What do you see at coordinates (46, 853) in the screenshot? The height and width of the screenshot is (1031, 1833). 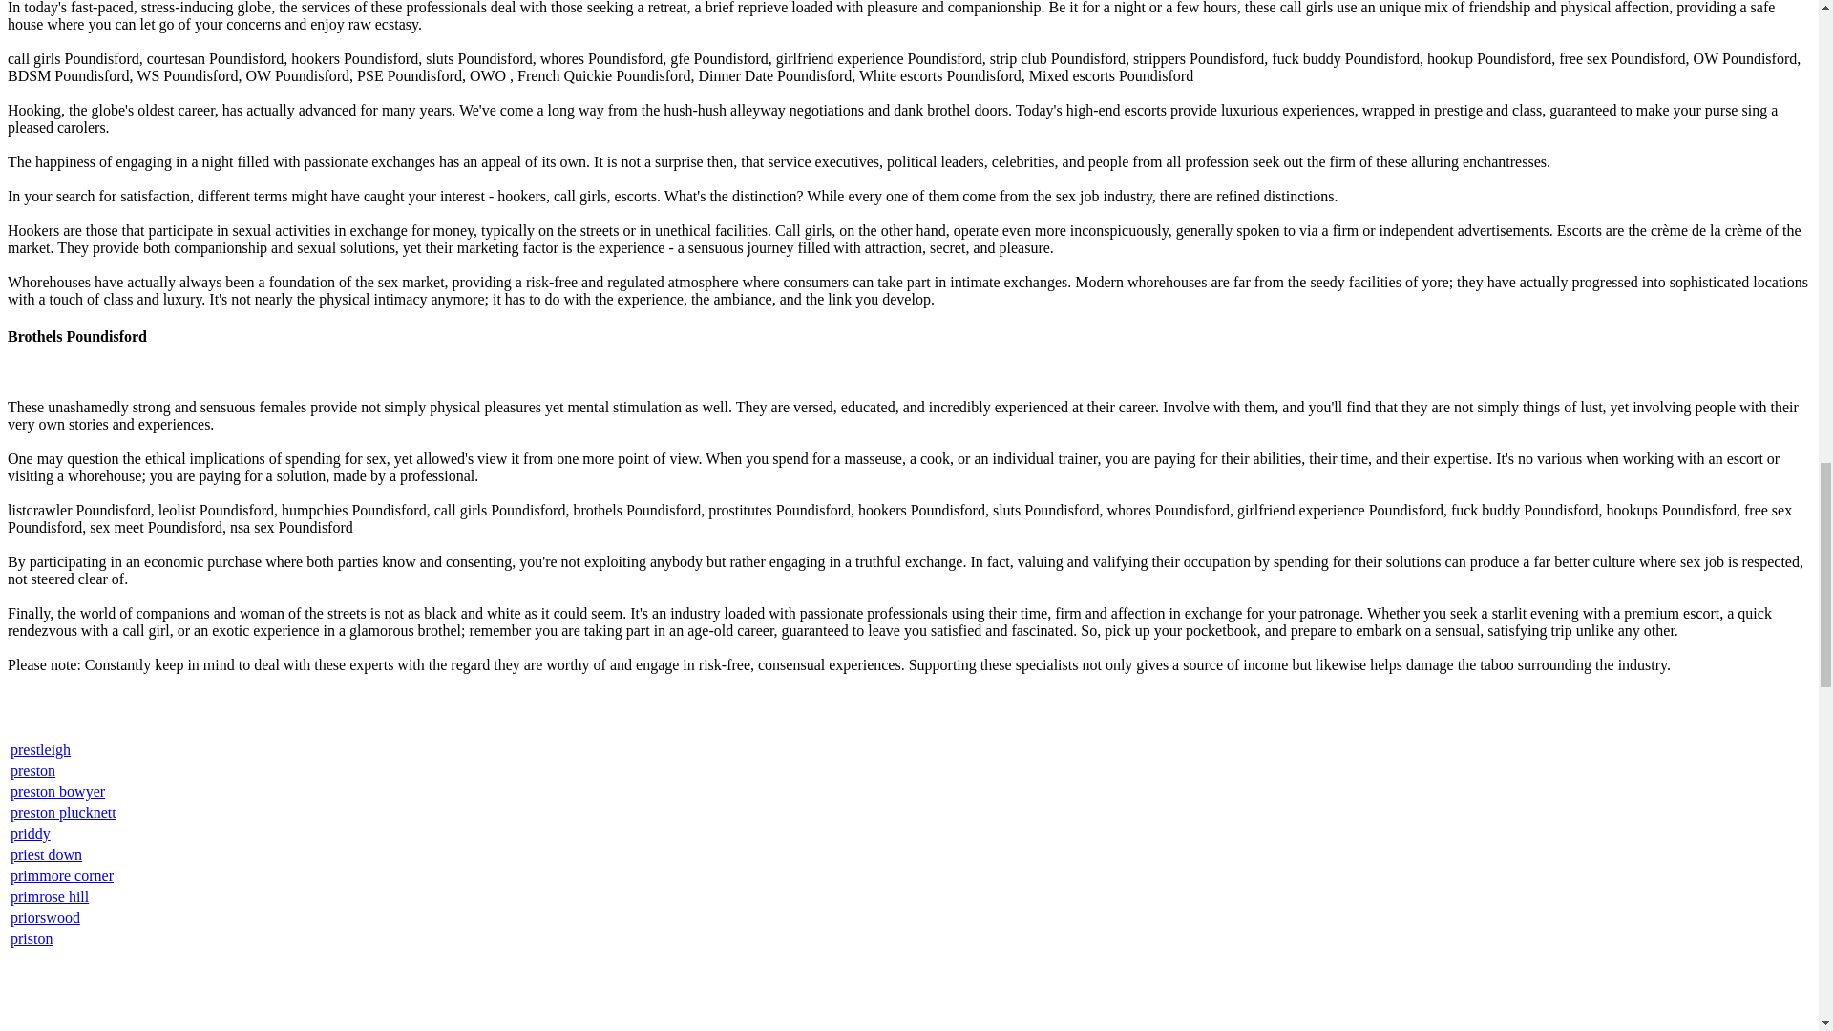 I see `priest down` at bounding box center [46, 853].